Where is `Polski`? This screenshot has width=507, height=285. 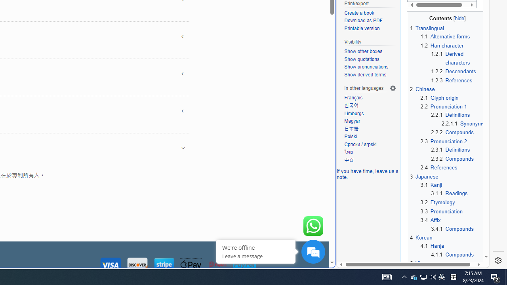
Polski is located at coordinates (351, 136).